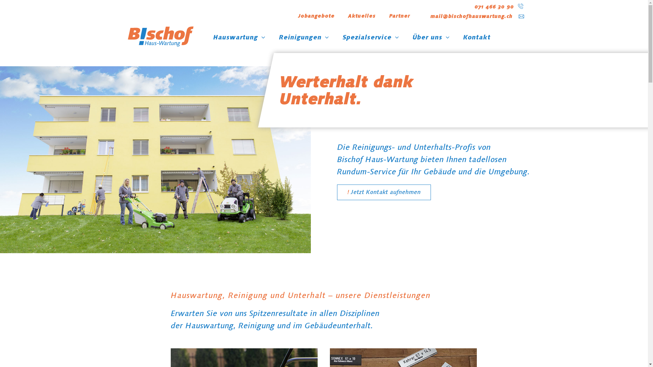 Image resolution: width=653 pixels, height=367 pixels. I want to click on 071 466 30 90, so click(494, 7).